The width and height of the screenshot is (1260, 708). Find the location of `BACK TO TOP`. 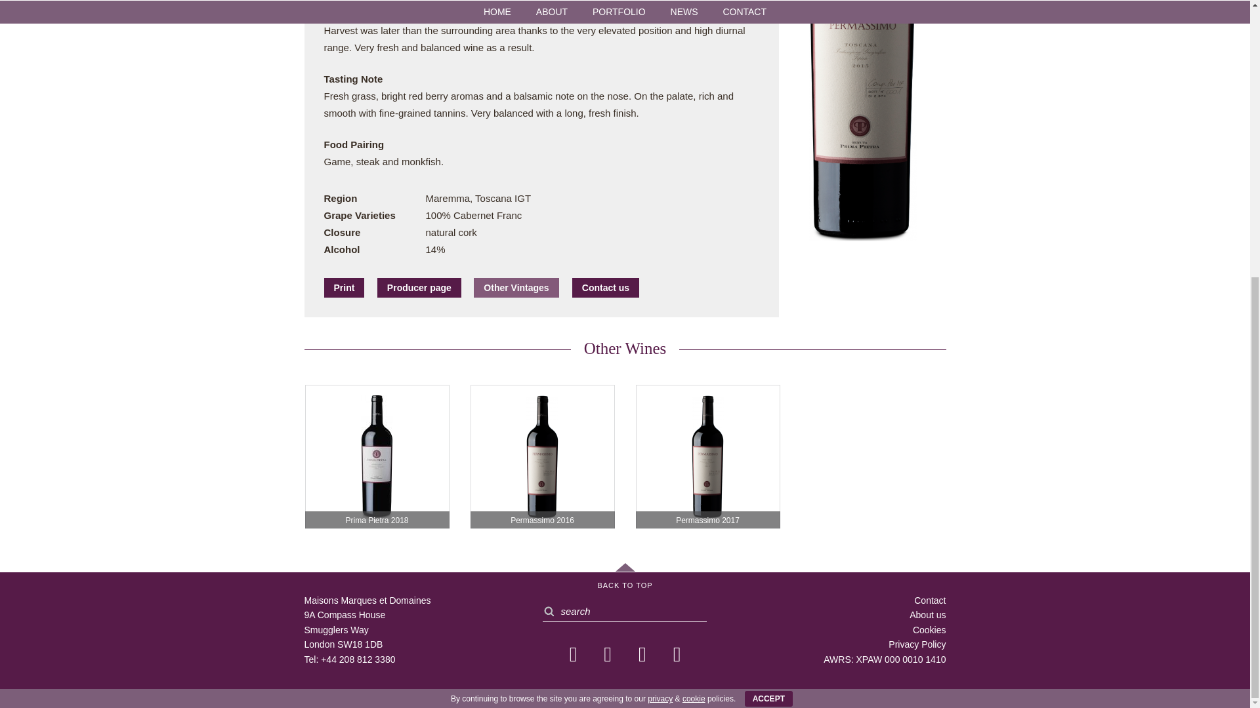

BACK TO TOP is located at coordinates (625, 577).